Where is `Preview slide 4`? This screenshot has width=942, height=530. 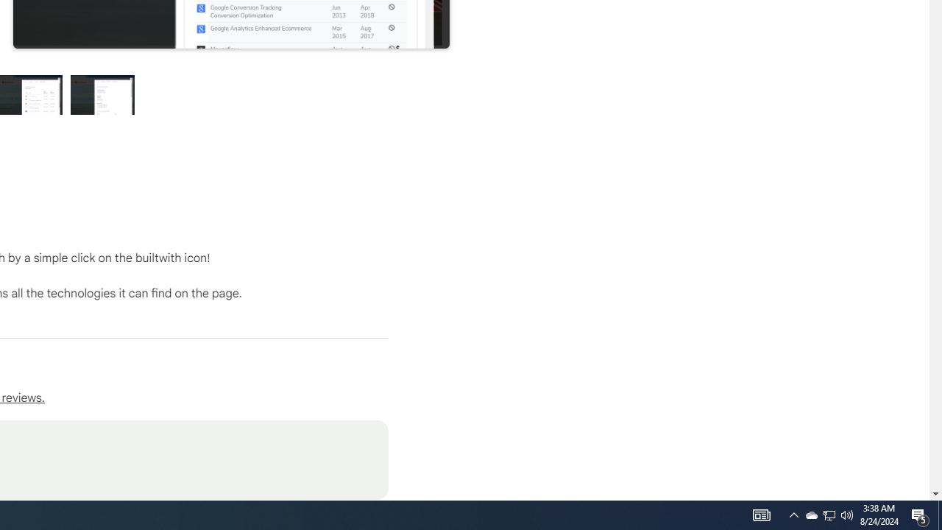
Preview slide 4 is located at coordinates (847, 515).